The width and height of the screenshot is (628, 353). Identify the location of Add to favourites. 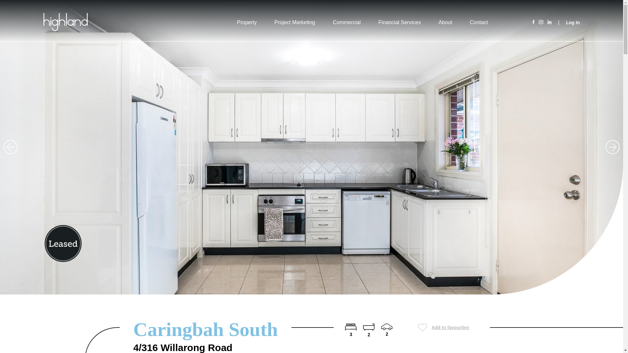
(444, 328).